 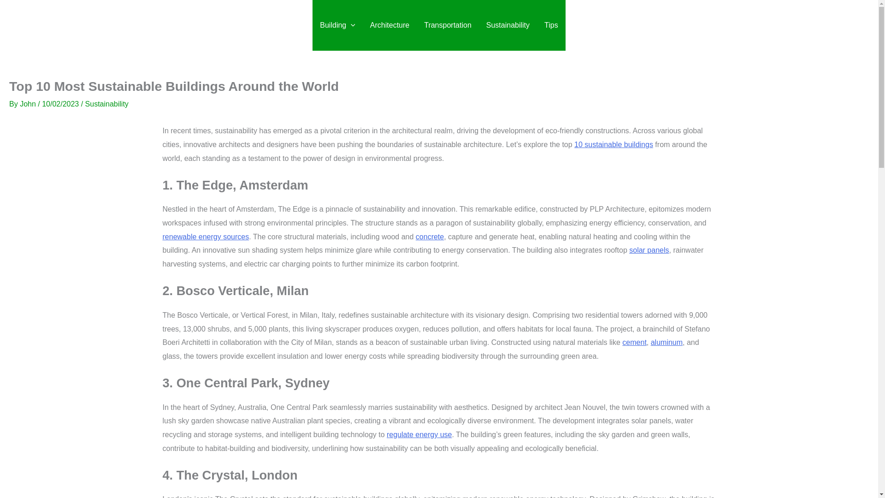 What do you see at coordinates (825, 25) in the screenshot?
I see `Contact us` at bounding box center [825, 25].